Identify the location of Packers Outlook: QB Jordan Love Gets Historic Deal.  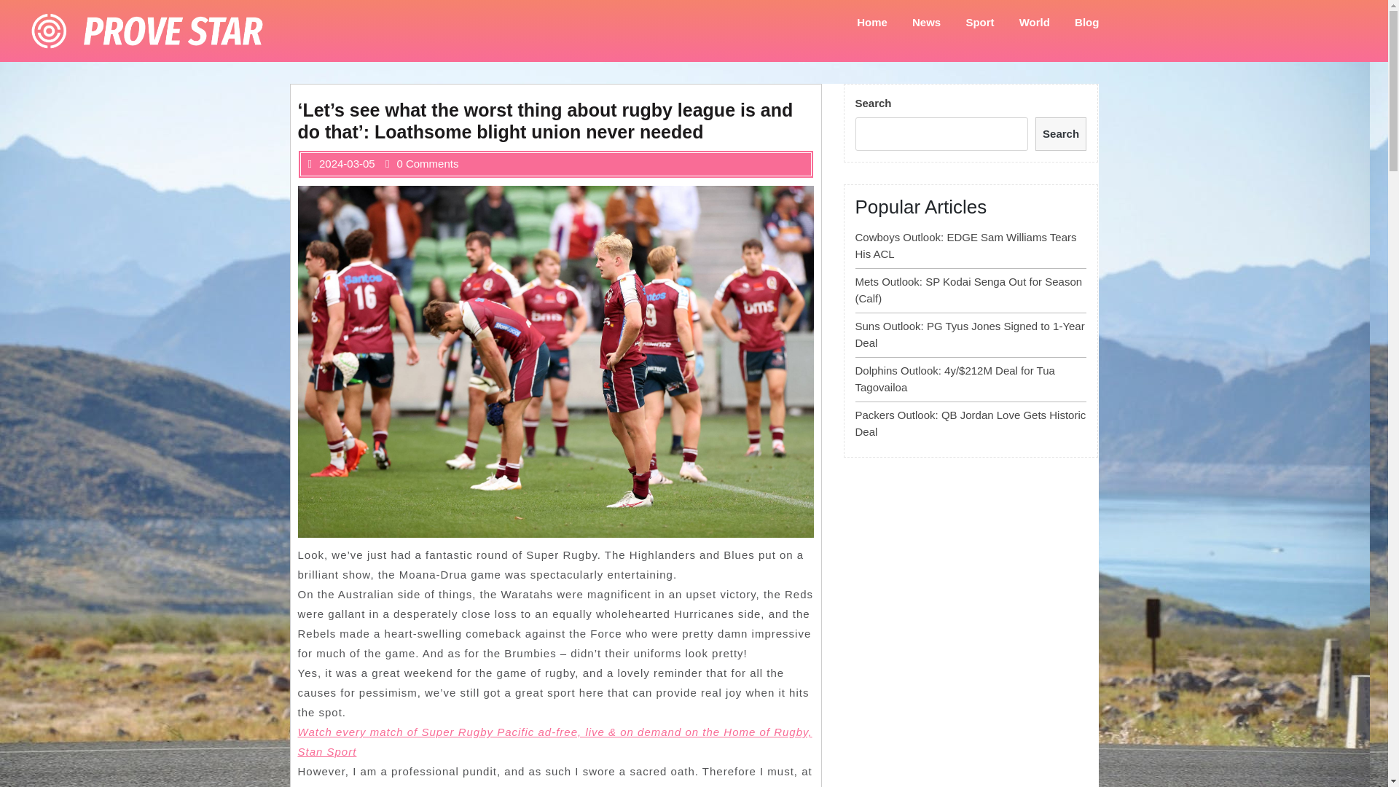
(971, 423).